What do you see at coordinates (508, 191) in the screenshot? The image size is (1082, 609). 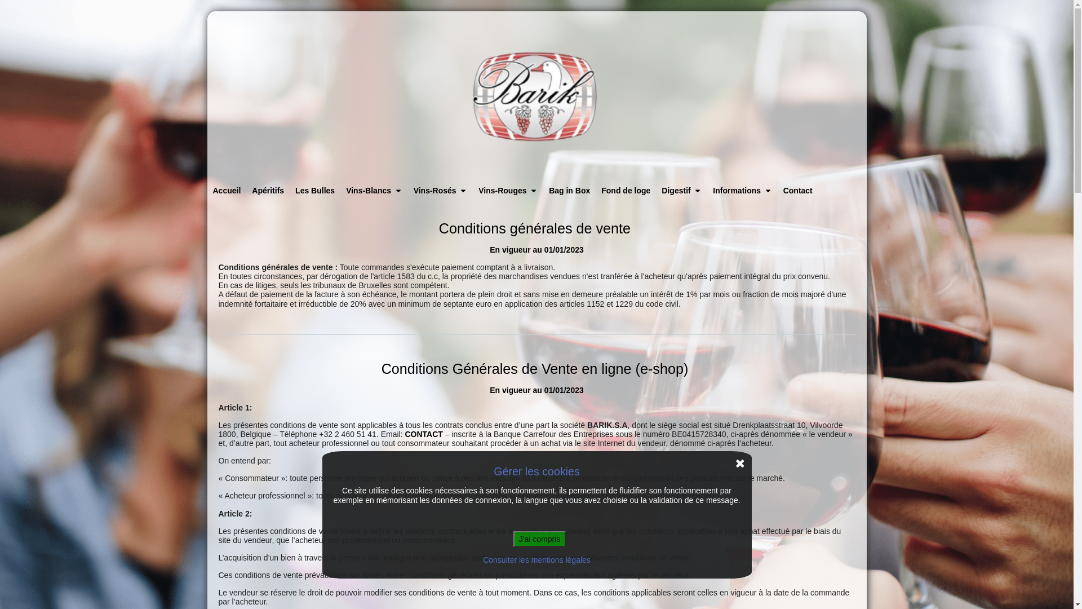 I see `Vins-Rouges` at bounding box center [508, 191].